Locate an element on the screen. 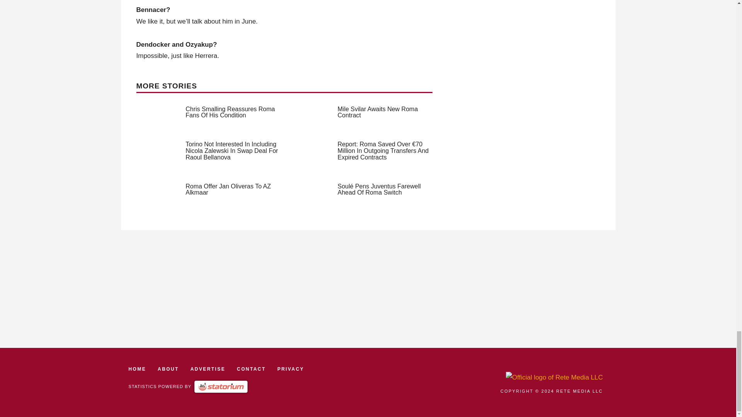 The width and height of the screenshot is (742, 417). Chris Smalling Reassures Roma Fans Of His Condition is located at coordinates (230, 112).